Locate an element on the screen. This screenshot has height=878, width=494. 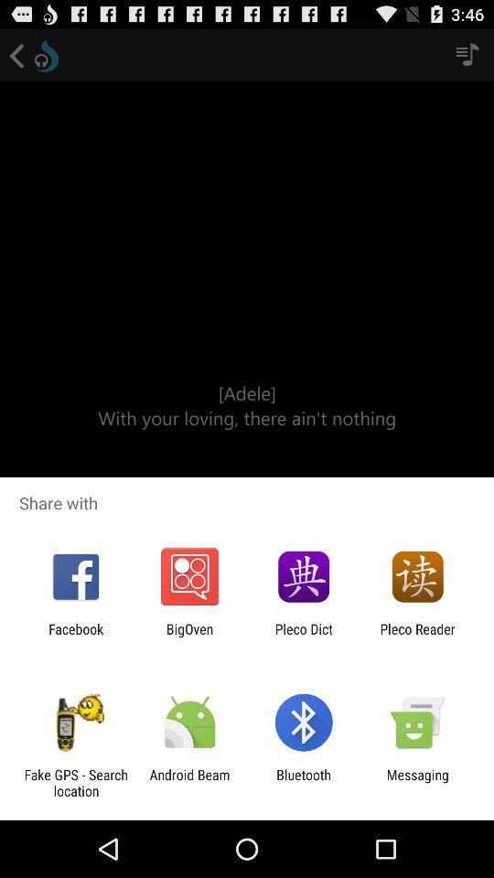
select the icon next to facebook item is located at coordinates (189, 637).